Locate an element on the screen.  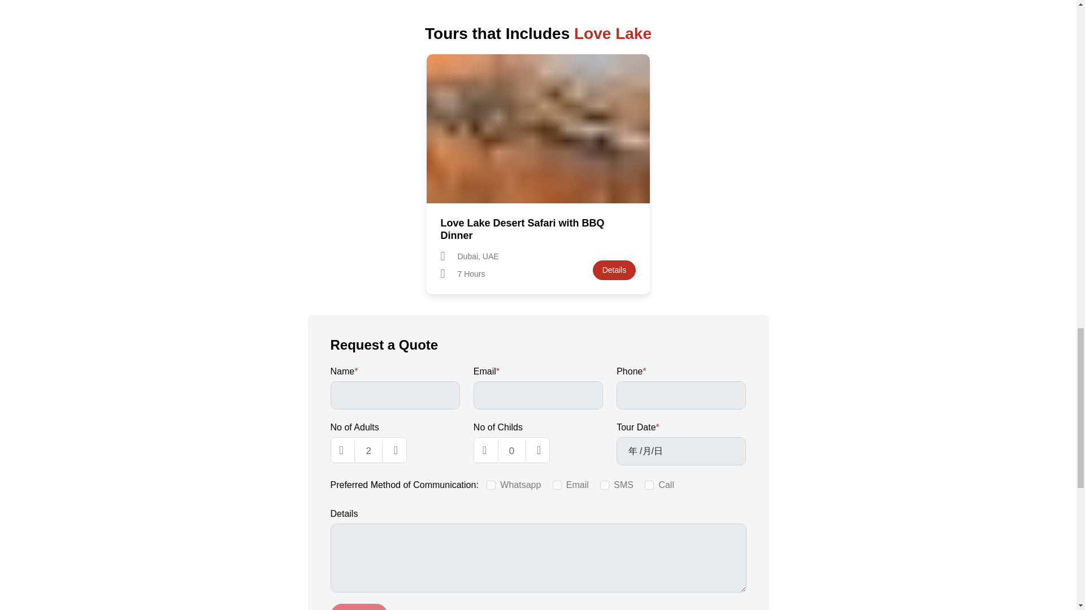
Submit is located at coordinates (358, 607).